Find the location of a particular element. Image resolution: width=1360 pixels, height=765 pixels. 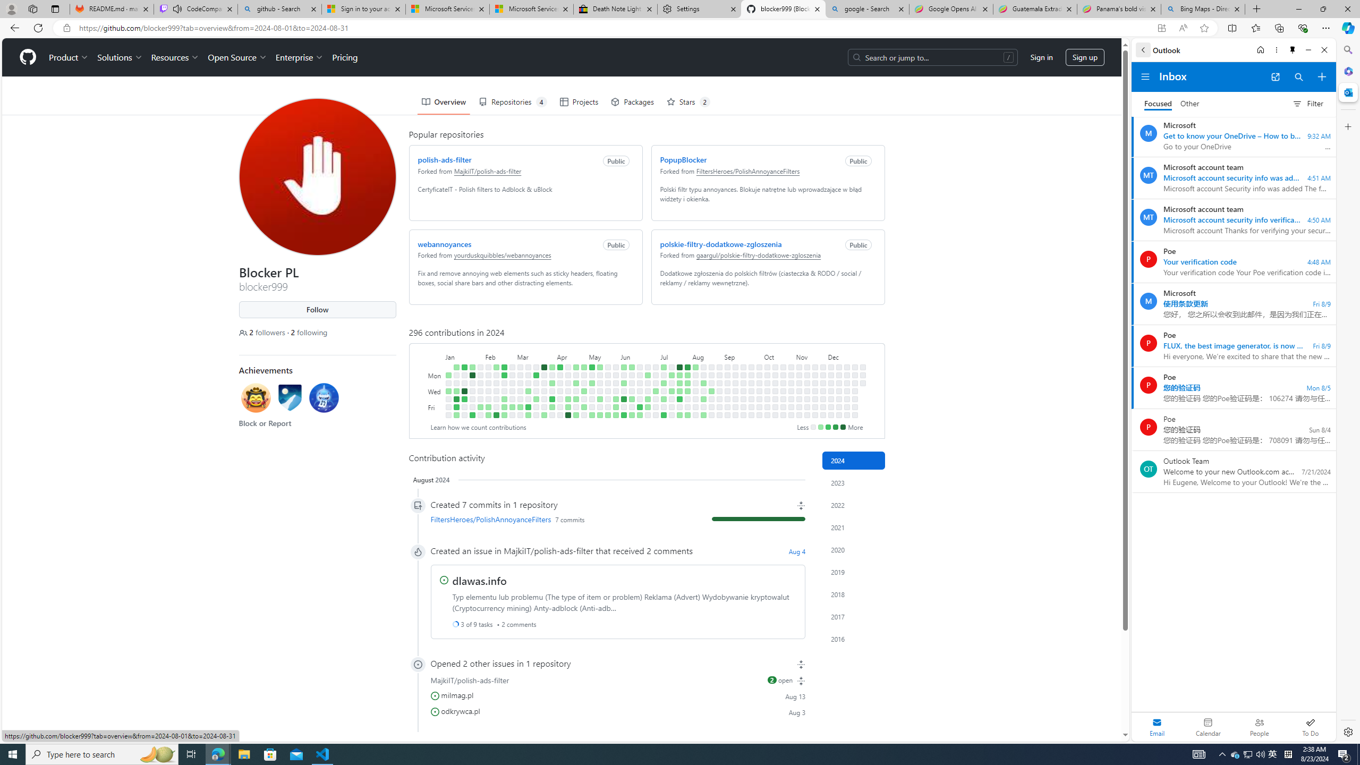

No contributions on September 2nd. is located at coordinates (727, 375).